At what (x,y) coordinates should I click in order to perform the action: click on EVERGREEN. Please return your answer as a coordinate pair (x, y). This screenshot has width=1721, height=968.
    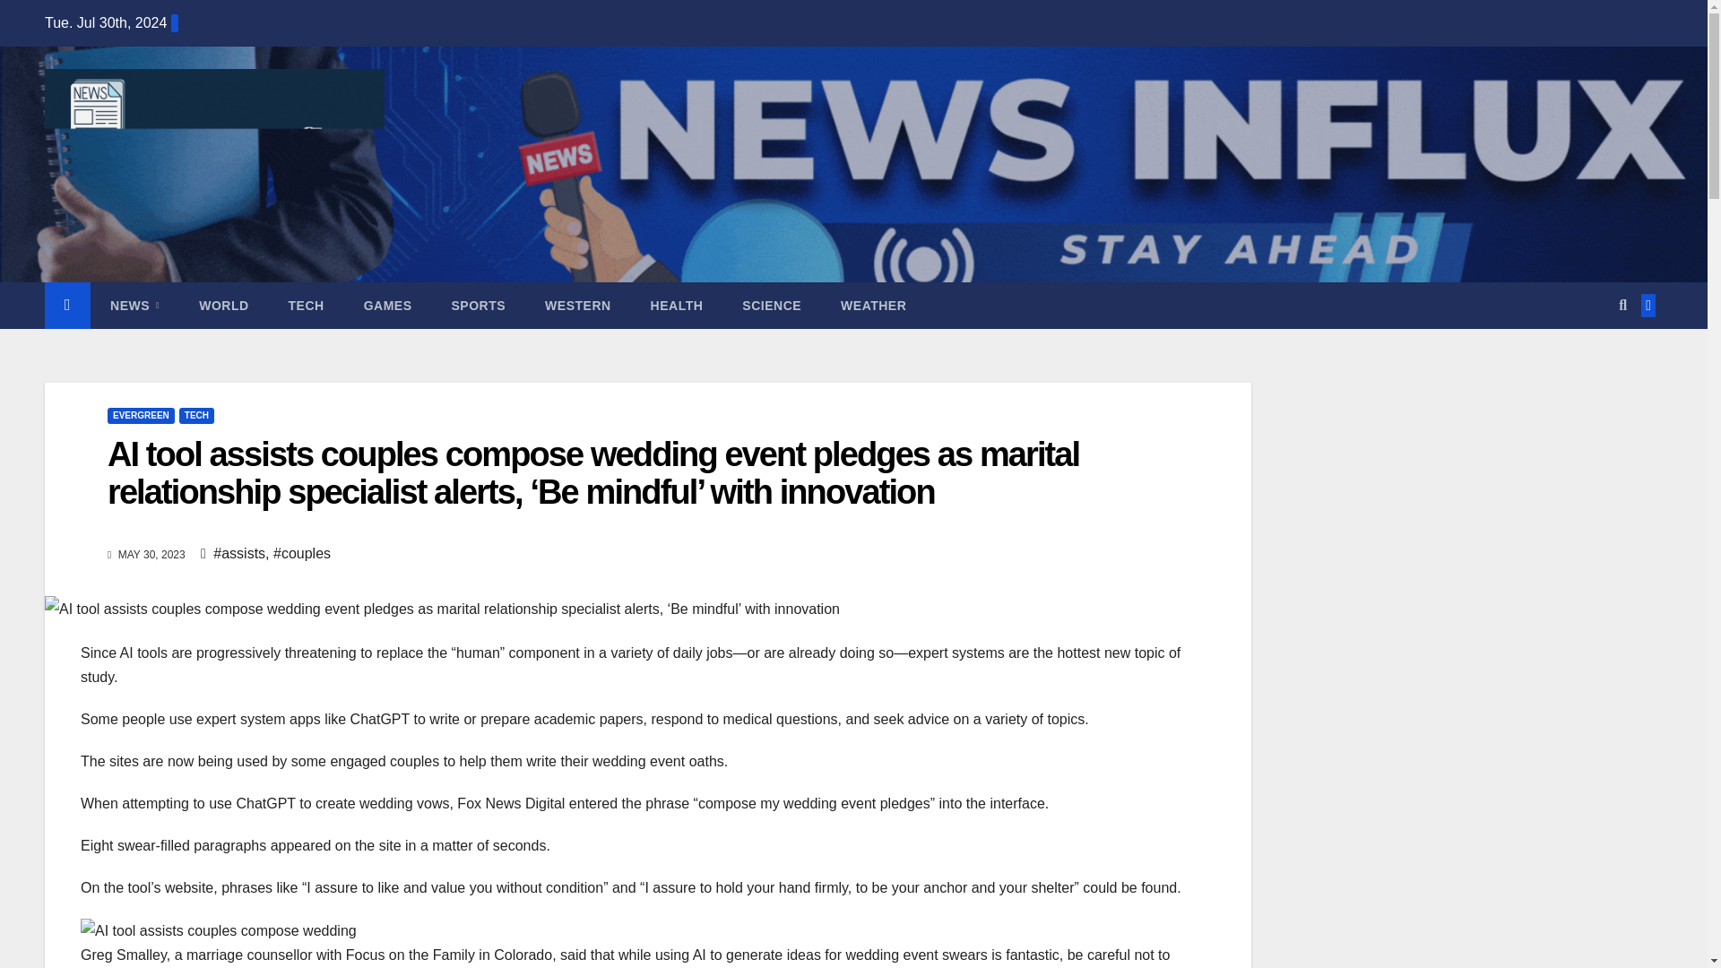
    Looking at the image, I should click on (141, 416).